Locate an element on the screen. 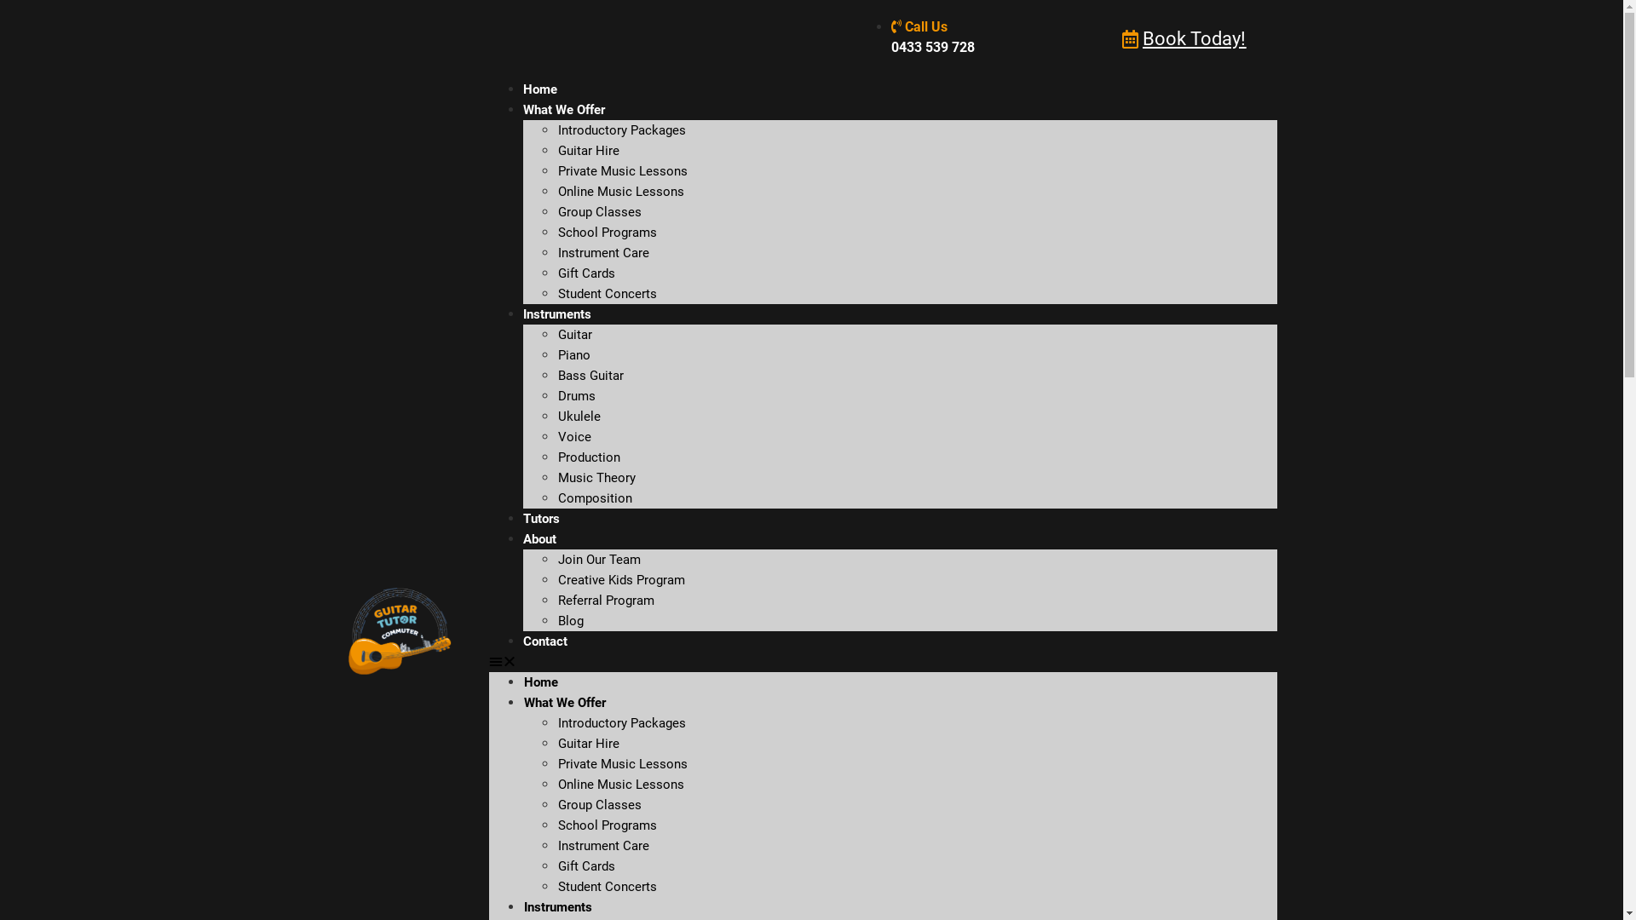 This screenshot has height=920, width=1636. Book Today! is located at coordinates (1184, 39).